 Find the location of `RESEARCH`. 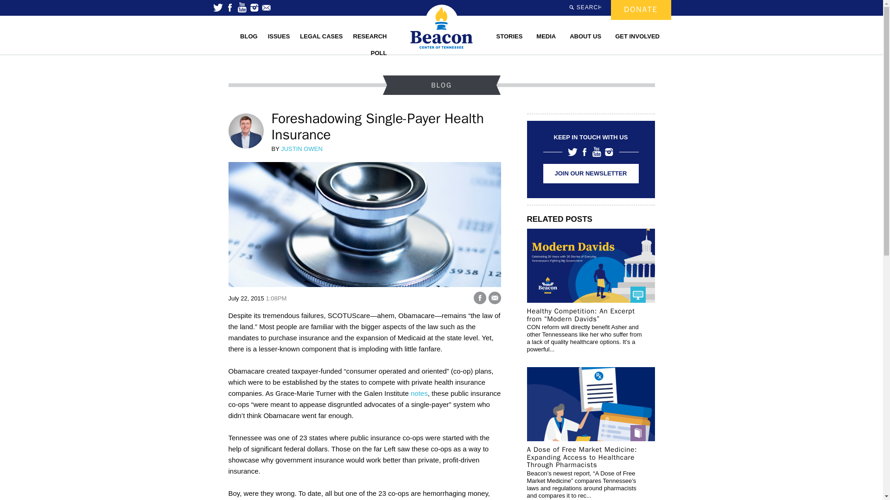

RESEARCH is located at coordinates (370, 36).